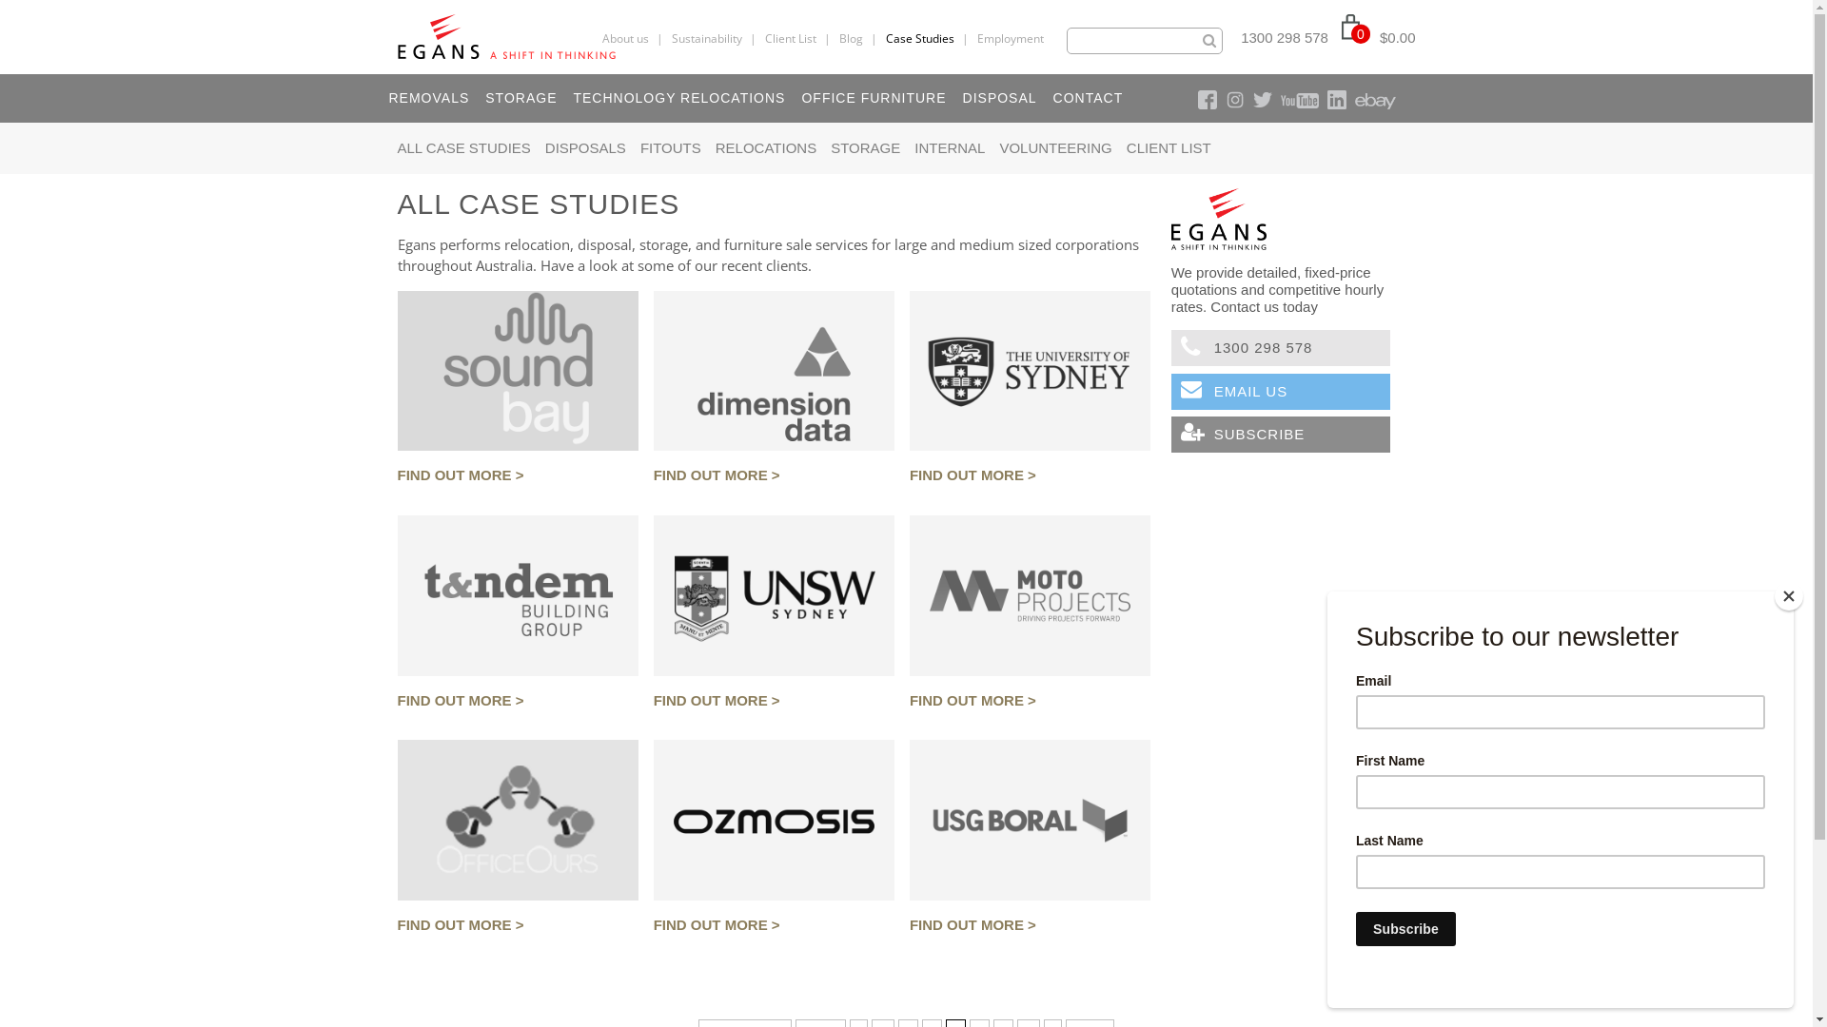  I want to click on FIND OUT MORE >, so click(775, 702).